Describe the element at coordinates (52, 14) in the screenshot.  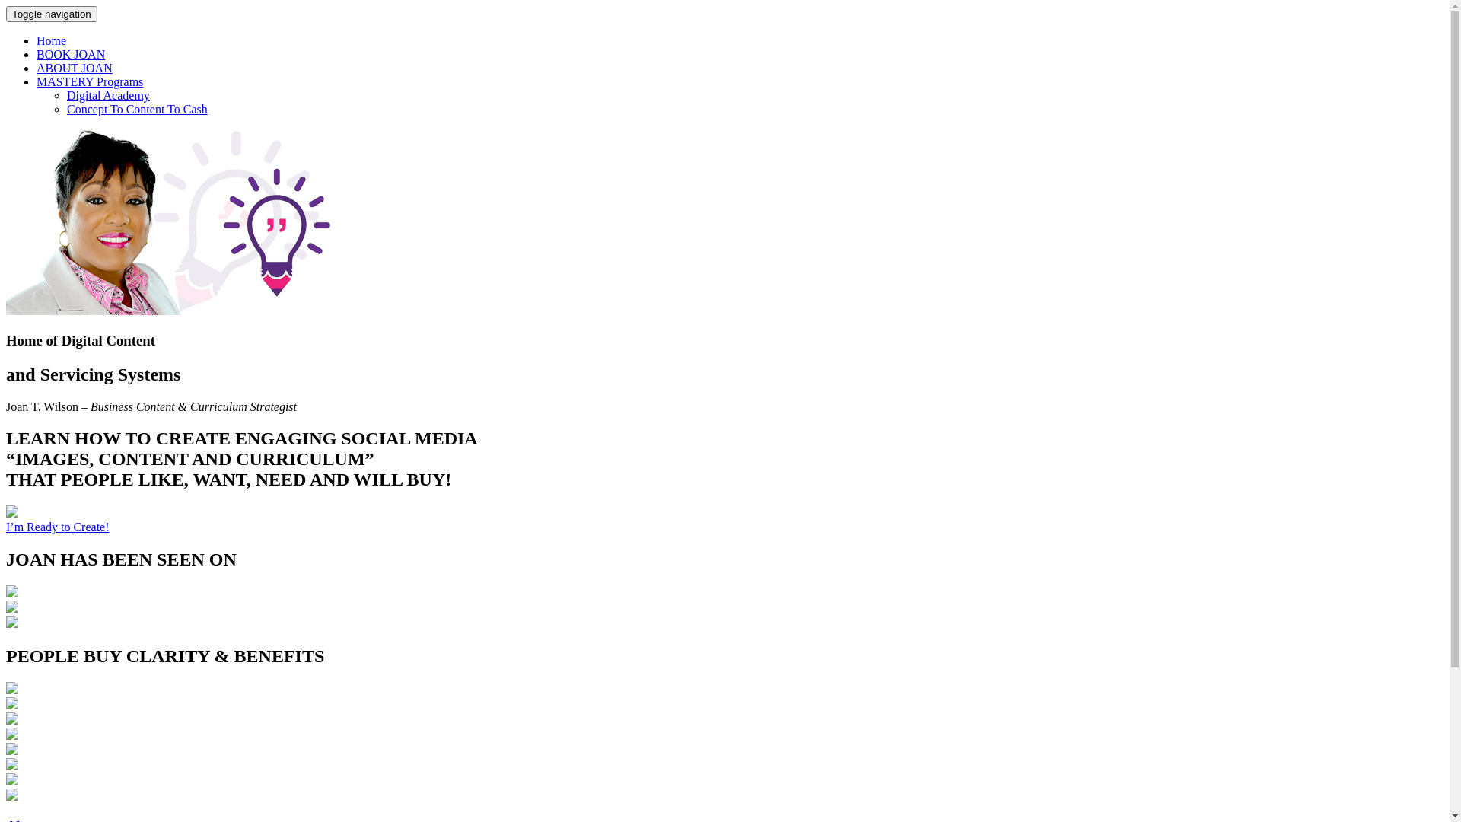
I see `Toggle navigation` at that location.